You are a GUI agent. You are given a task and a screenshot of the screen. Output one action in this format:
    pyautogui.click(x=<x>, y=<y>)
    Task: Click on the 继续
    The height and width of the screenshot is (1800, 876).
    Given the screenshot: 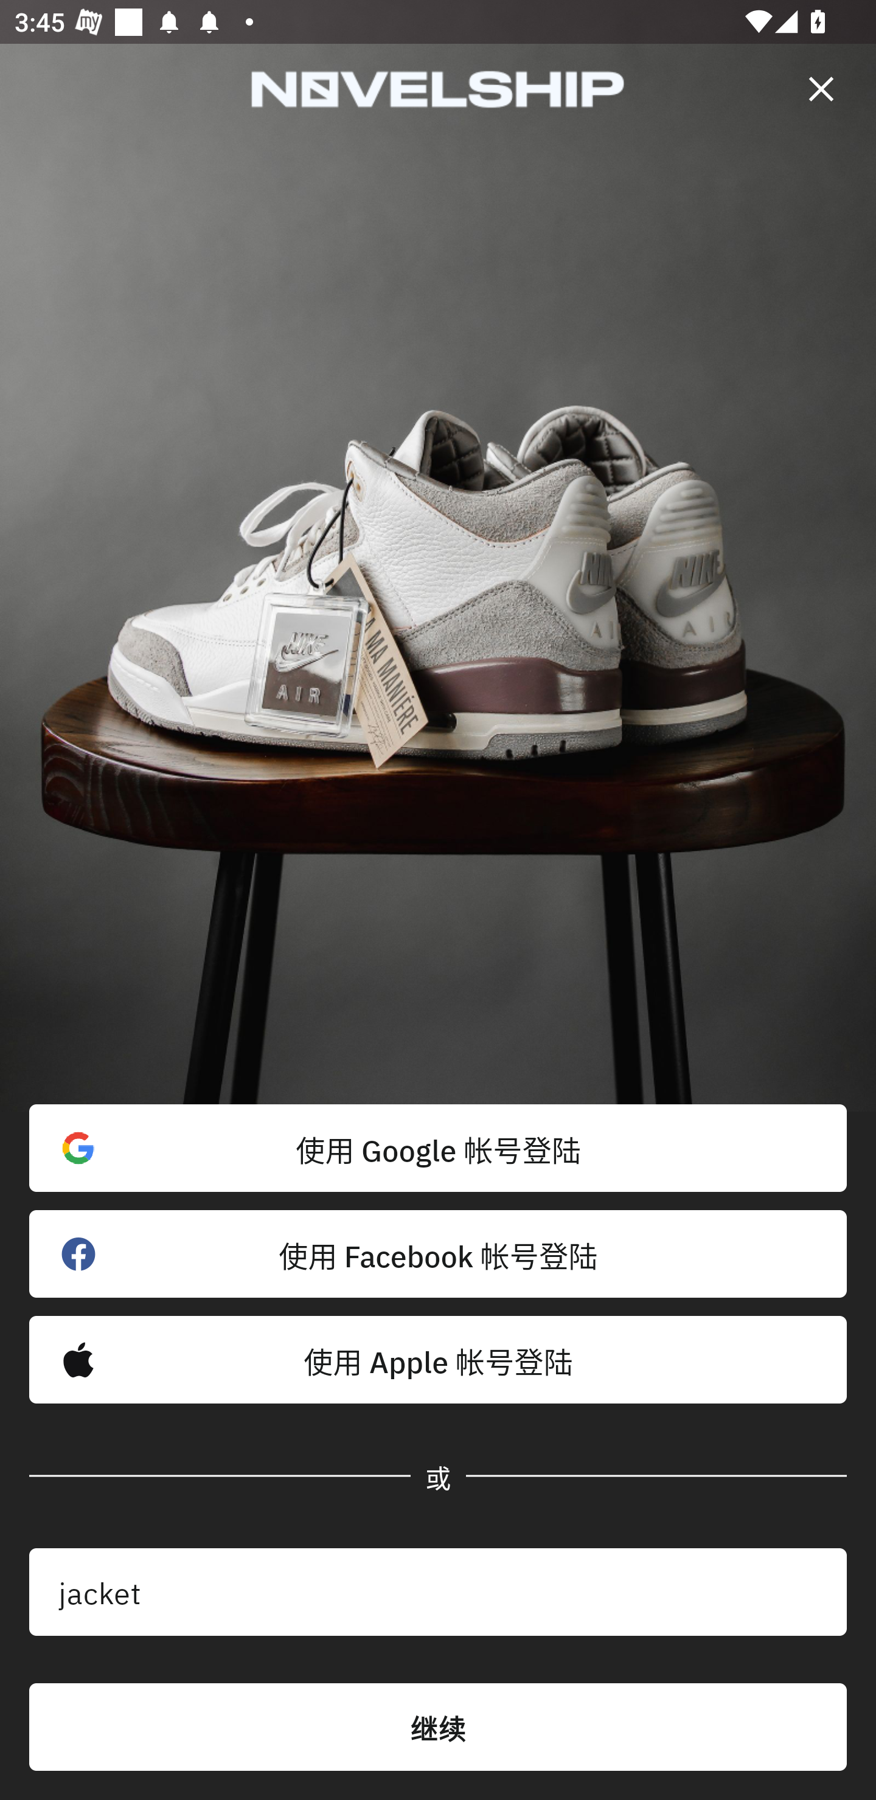 What is the action you would take?
    pyautogui.click(x=438, y=1727)
    